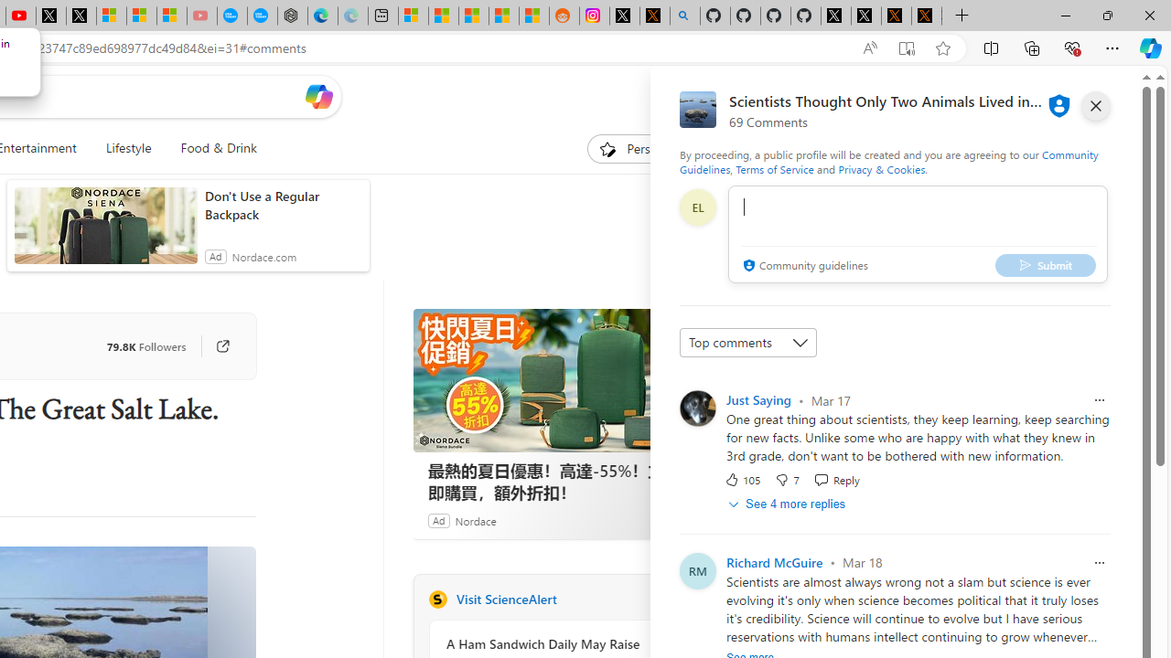 The image size is (1171, 658). Describe the element at coordinates (1095, 106) in the screenshot. I see `close` at that location.